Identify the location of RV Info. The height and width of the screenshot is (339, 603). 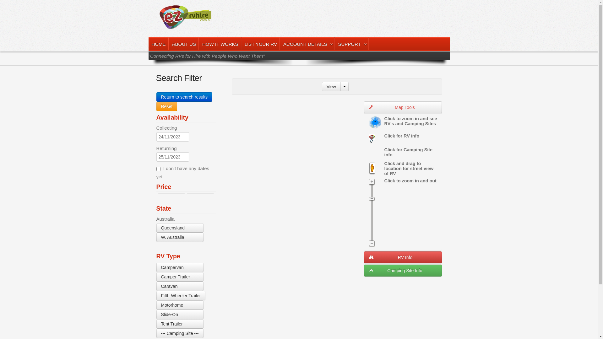
(403, 257).